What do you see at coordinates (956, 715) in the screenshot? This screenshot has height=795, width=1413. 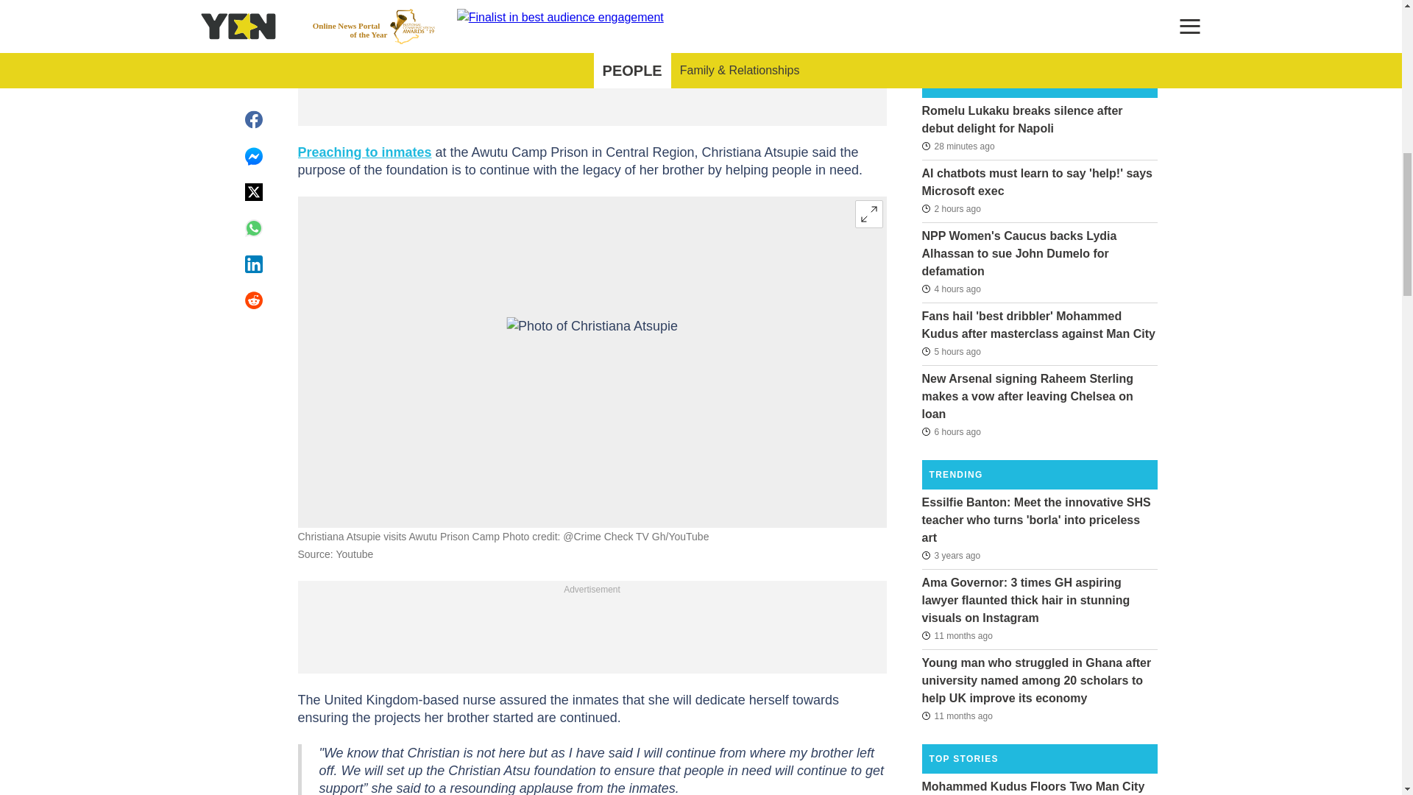 I see `2023-09-17T19:22:48Z` at bounding box center [956, 715].